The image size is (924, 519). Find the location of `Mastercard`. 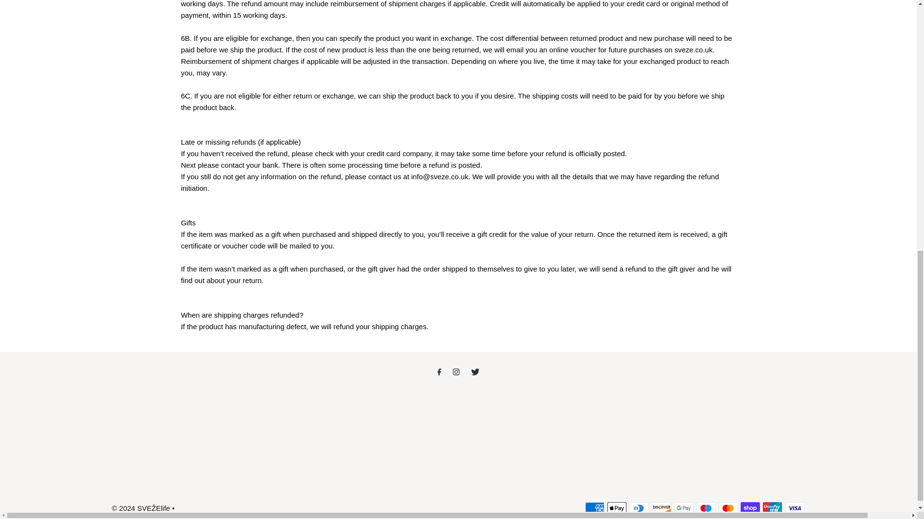

Mastercard is located at coordinates (728, 508).